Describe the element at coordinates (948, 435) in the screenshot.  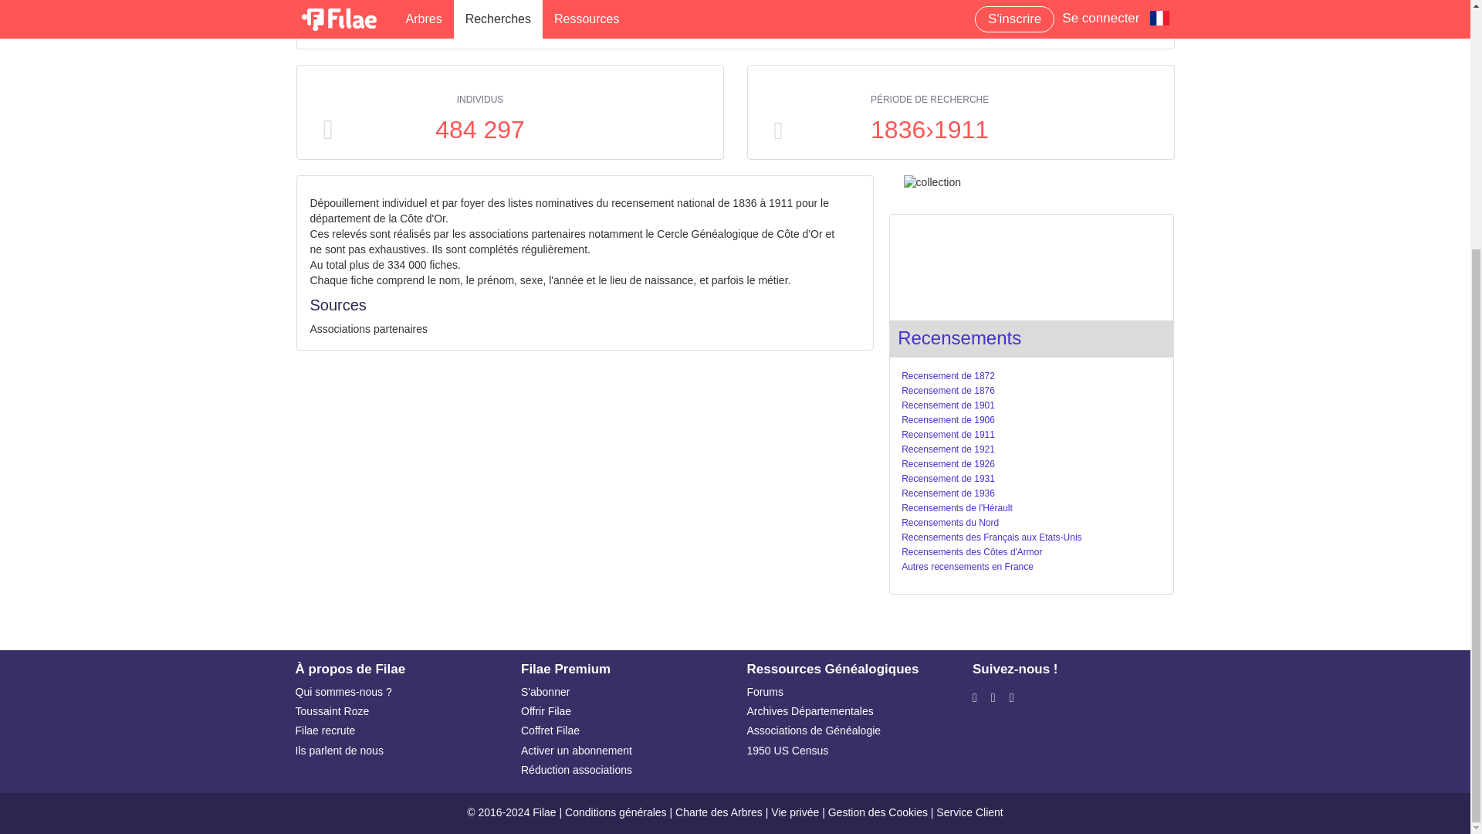
I see `Recensement de 1911` at that location.